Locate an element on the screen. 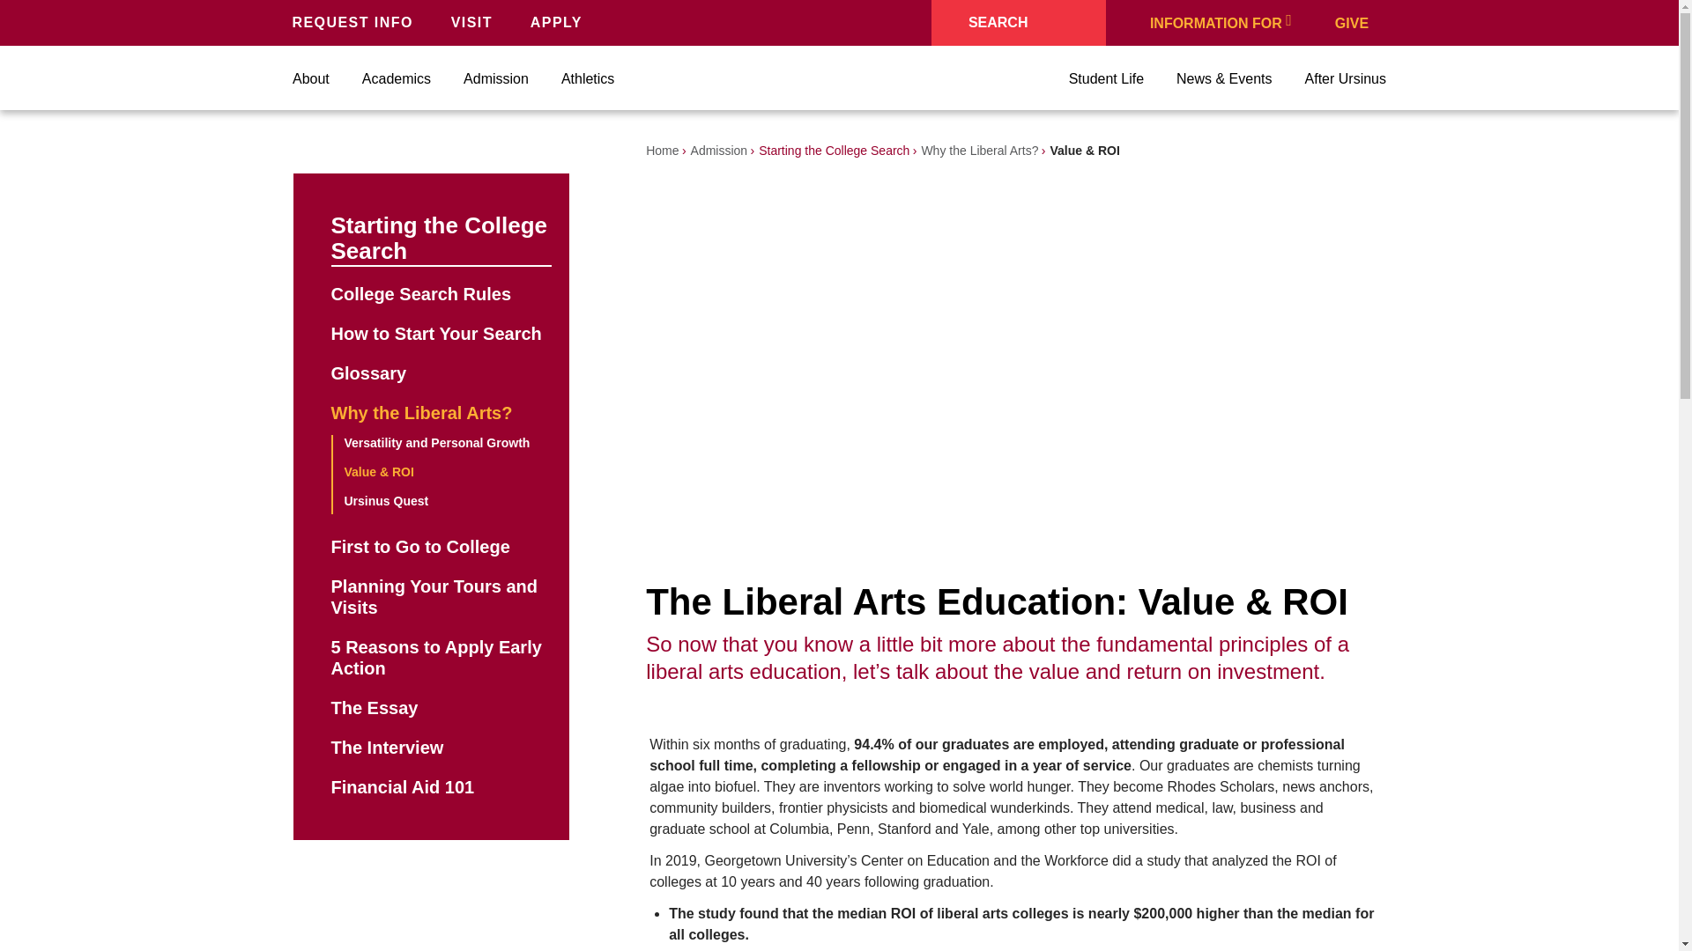 Image resolution: width=1692 pixels, height=951 pixels. After Ursinus is located at coordinates (1345, 79).